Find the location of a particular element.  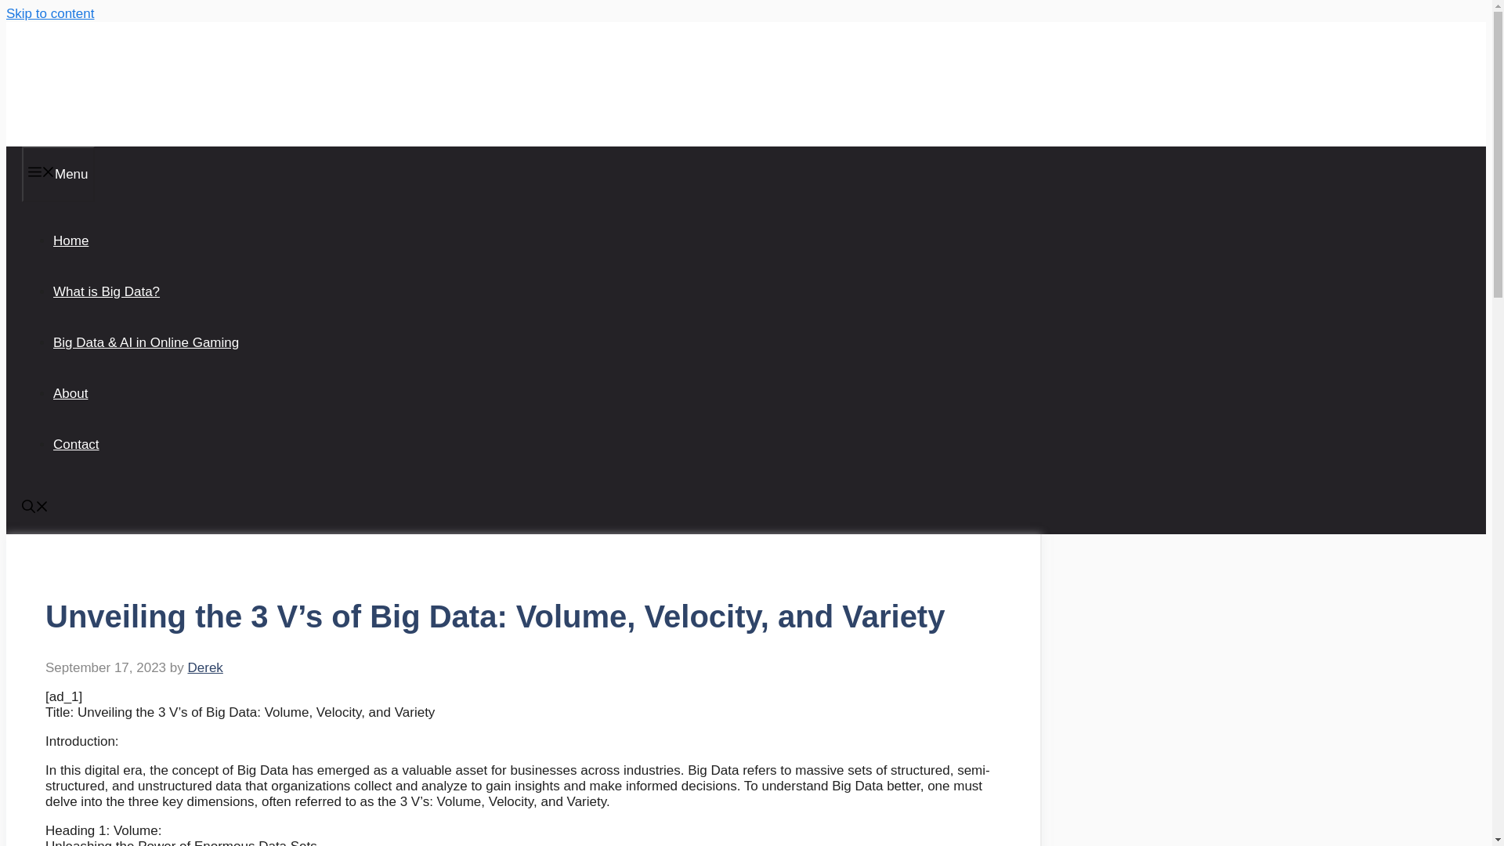

What is Big Data? is located at coordinates (106, 291).